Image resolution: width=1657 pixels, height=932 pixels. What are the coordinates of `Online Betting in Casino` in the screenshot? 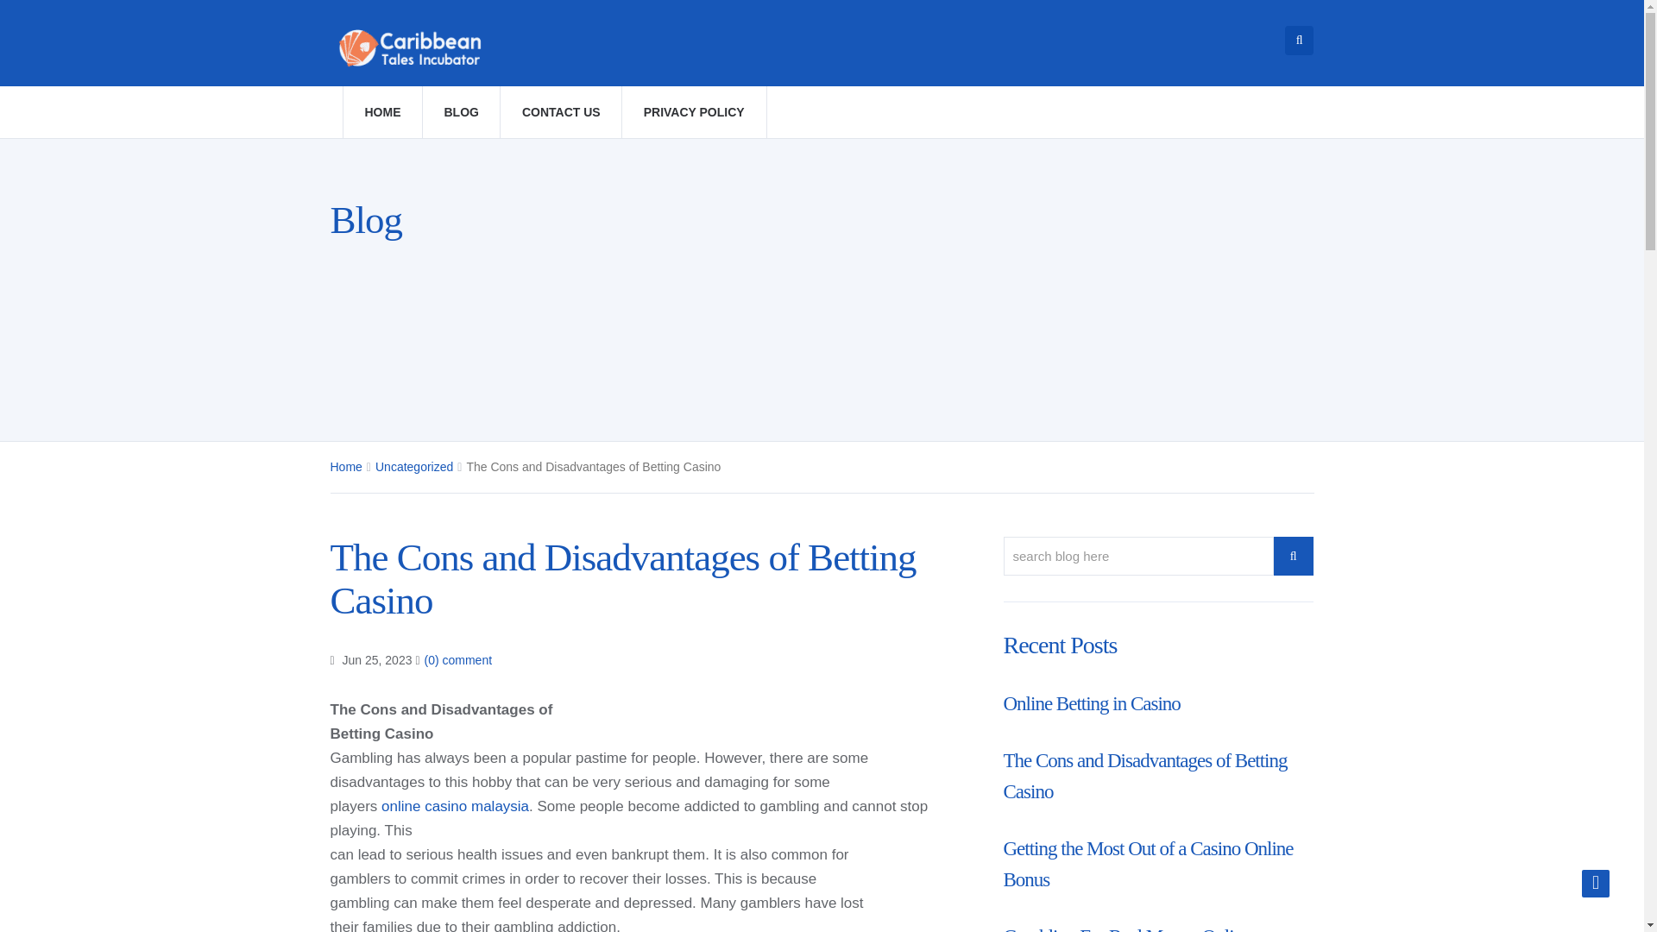 It's located at (1091, 704).